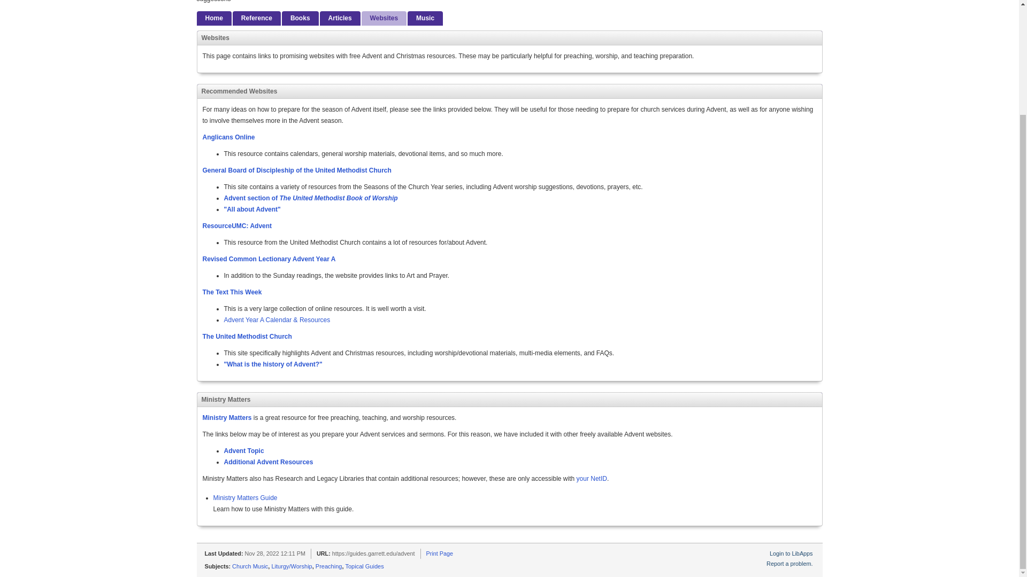 This screenshot has height=577, width=1027. Describe the element at coordinates (789, 563) in the screenshot. I see `Report a problem.` at that location.